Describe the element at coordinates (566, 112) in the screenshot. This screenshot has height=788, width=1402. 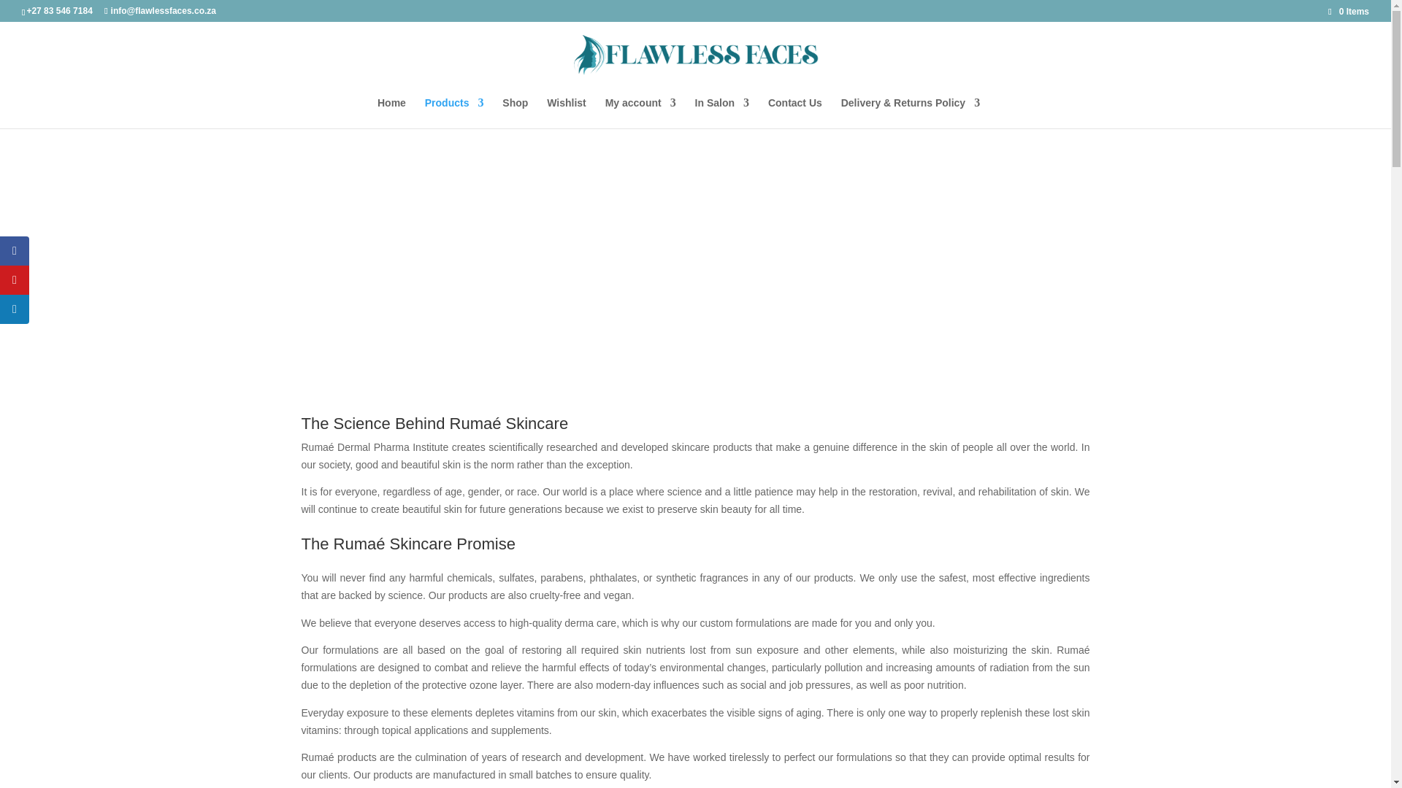
I see `Wishlist` at that location.